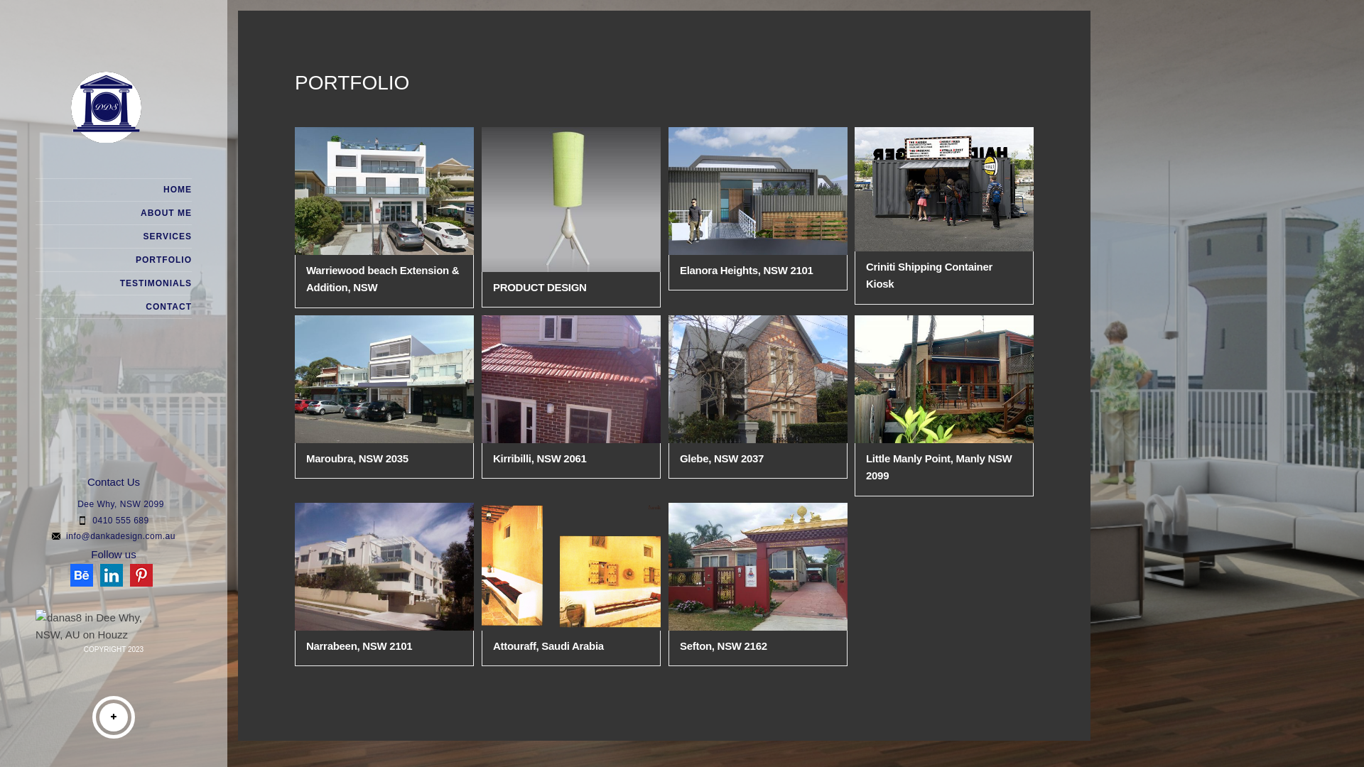  Describe the element at coordinates (114, 260) in the screenshot. I see `PORTFOLIO` at that location.